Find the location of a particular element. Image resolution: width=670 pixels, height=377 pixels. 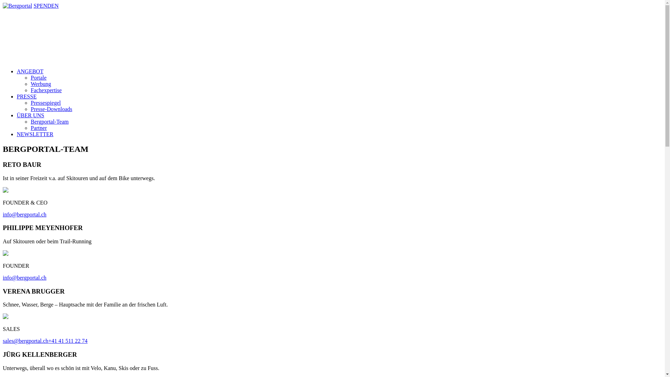

Portale is located at coordinates (38, 77).